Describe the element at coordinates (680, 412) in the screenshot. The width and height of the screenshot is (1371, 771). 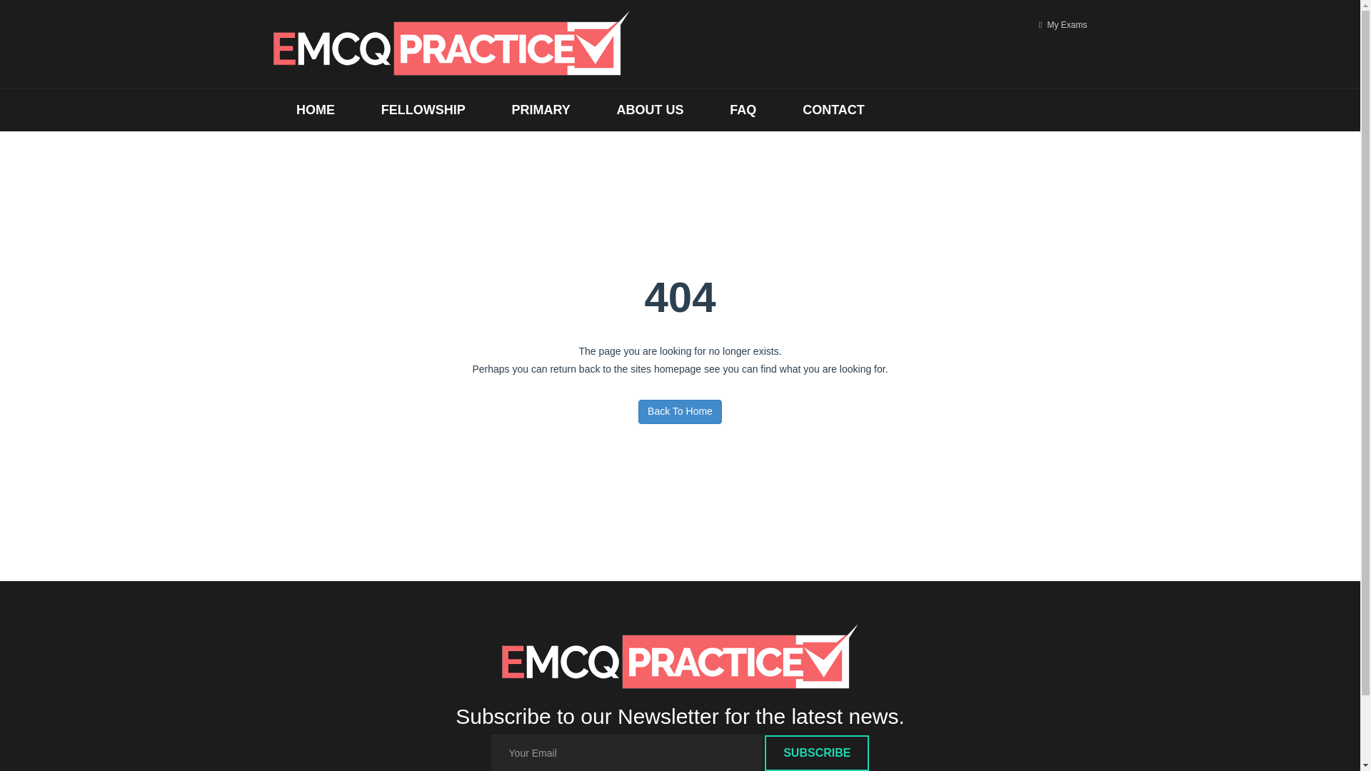
I see `Back To Home` at that location.